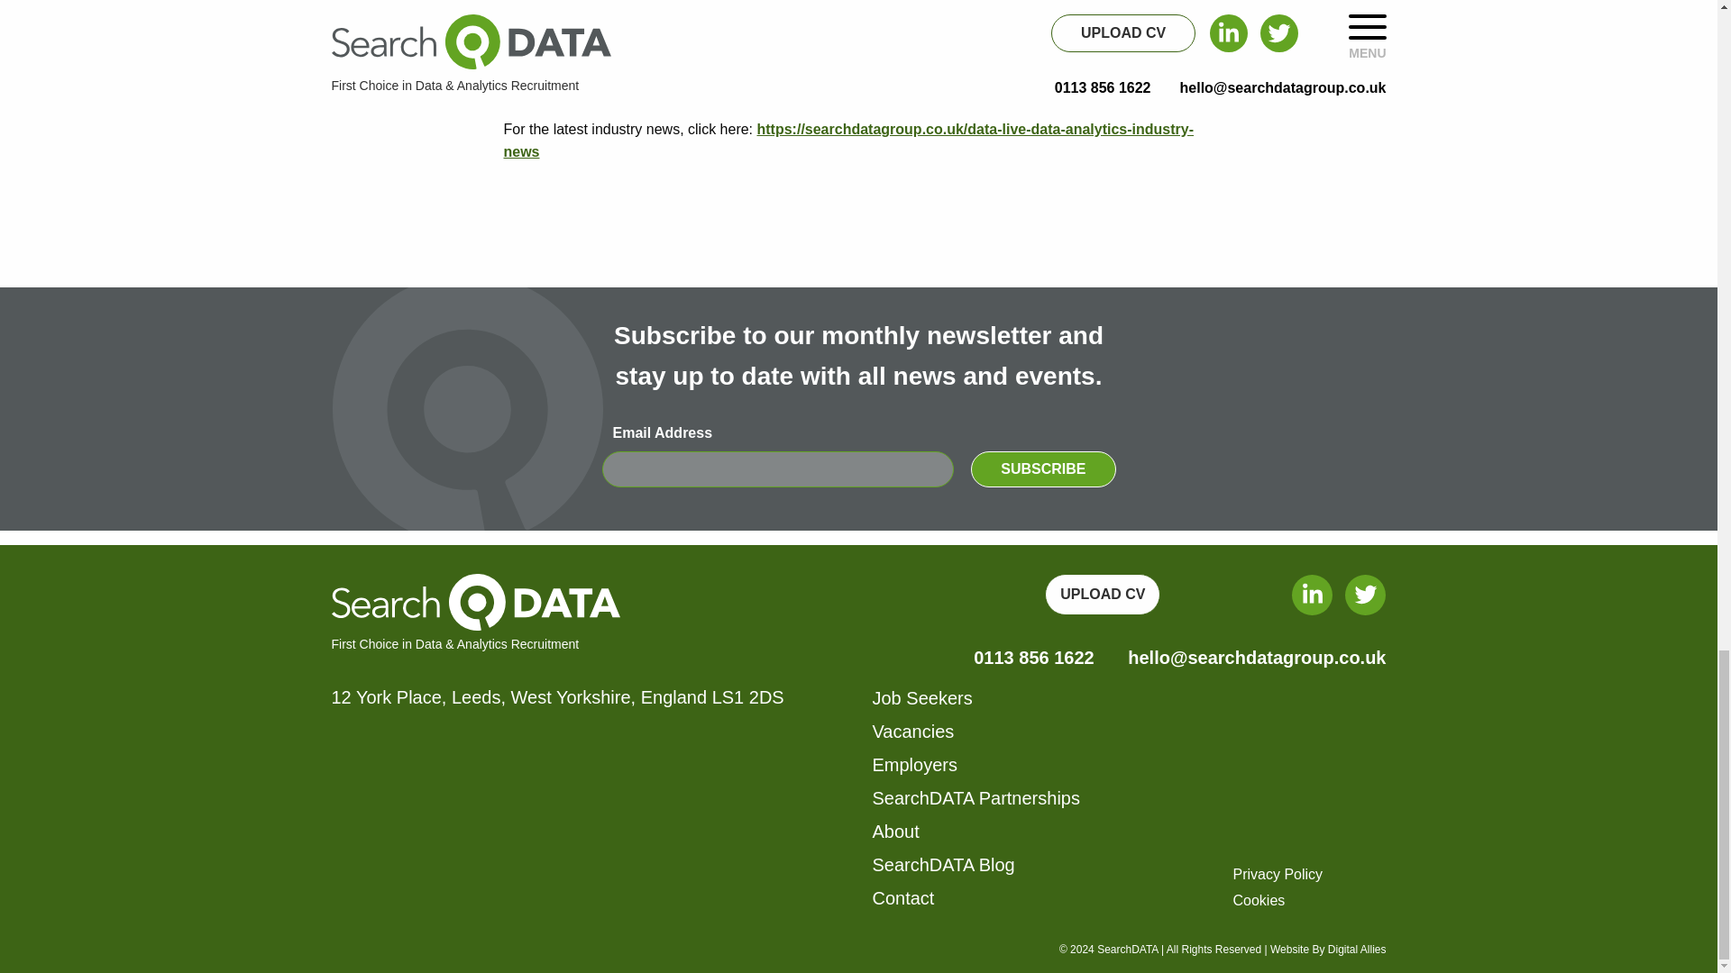 The height and width of the screenshot is (973, 1731). I want to click on Vacancies, so click(913, 732).